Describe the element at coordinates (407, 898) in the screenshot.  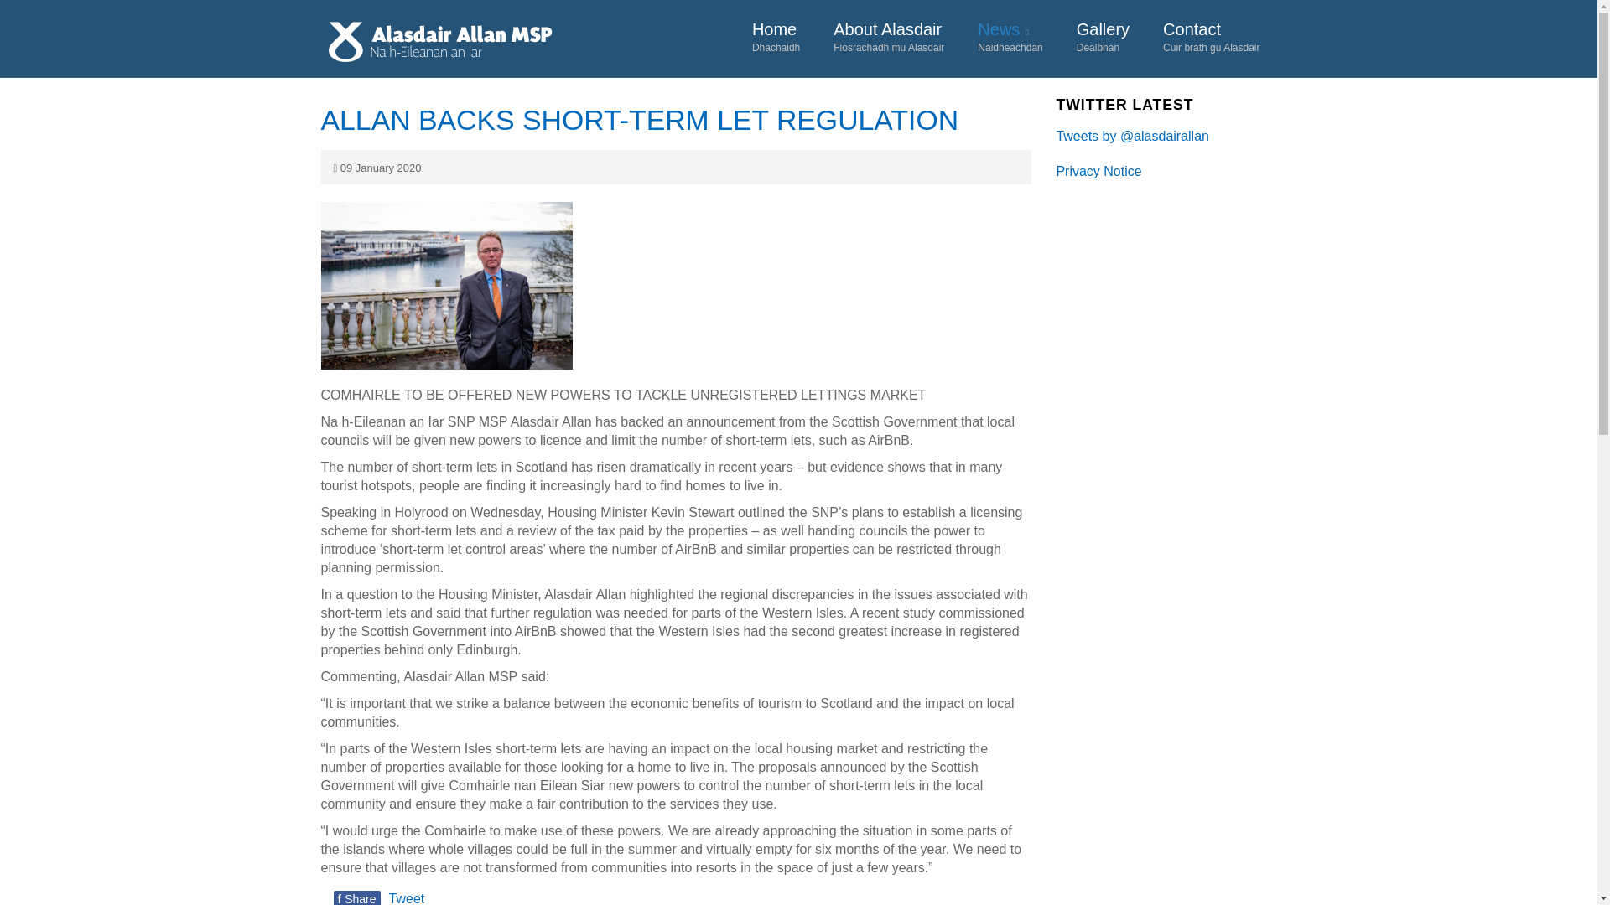
I see `ALLAN BACKS SHORT-TERM LET REGULATION` at that location.